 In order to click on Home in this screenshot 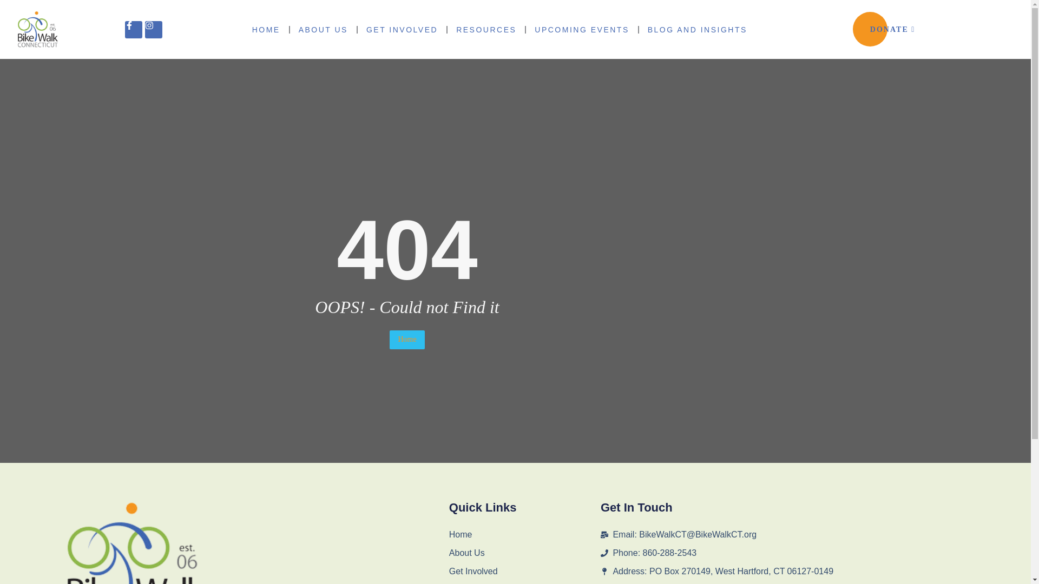, I will do `click(407, 340)`.